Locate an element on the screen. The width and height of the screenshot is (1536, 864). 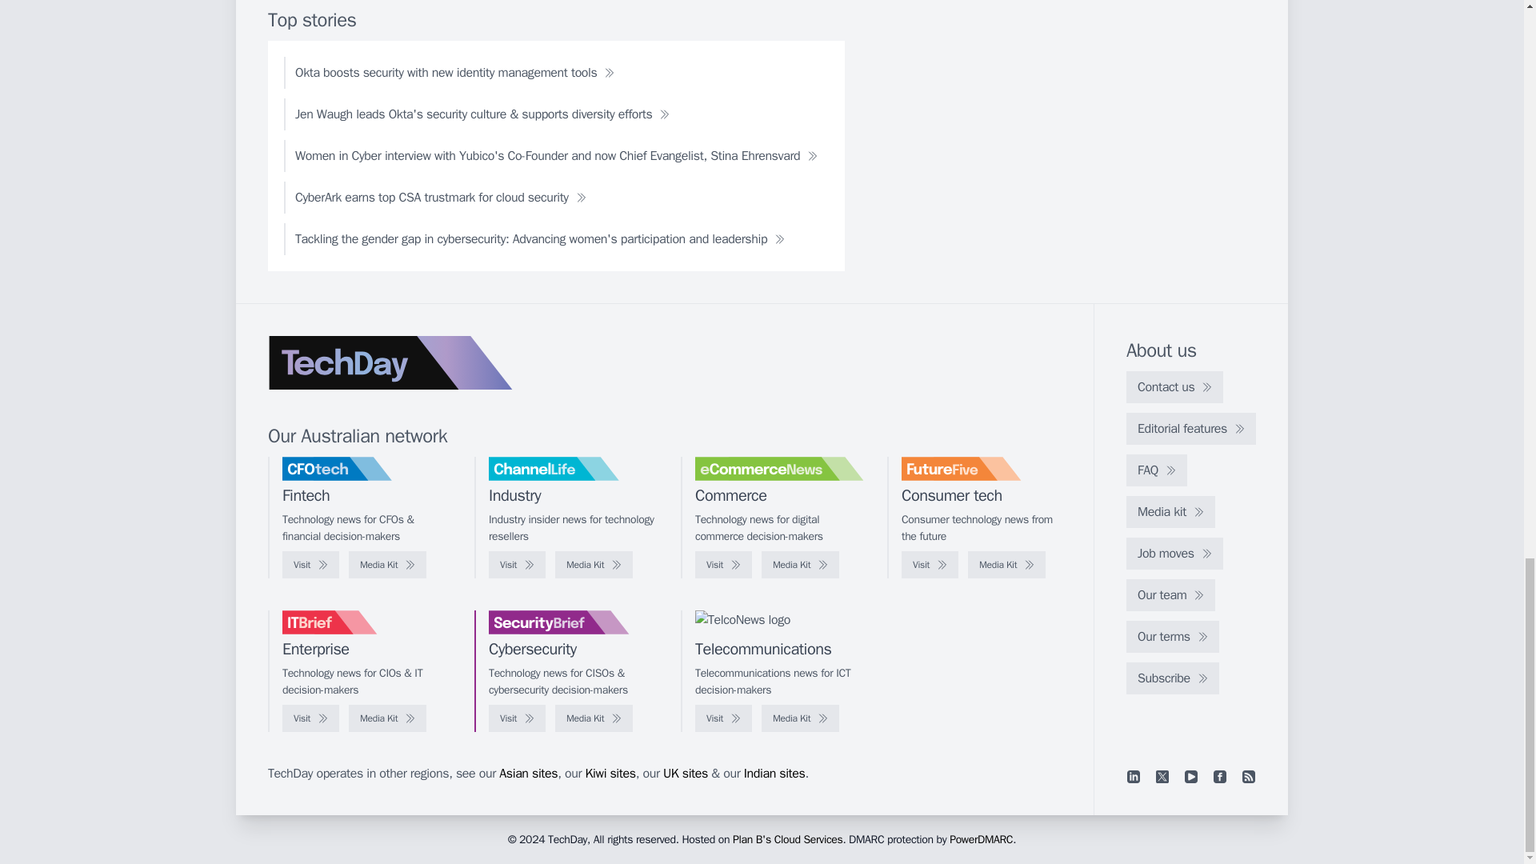
Visit is located at coordinates (310, 565).